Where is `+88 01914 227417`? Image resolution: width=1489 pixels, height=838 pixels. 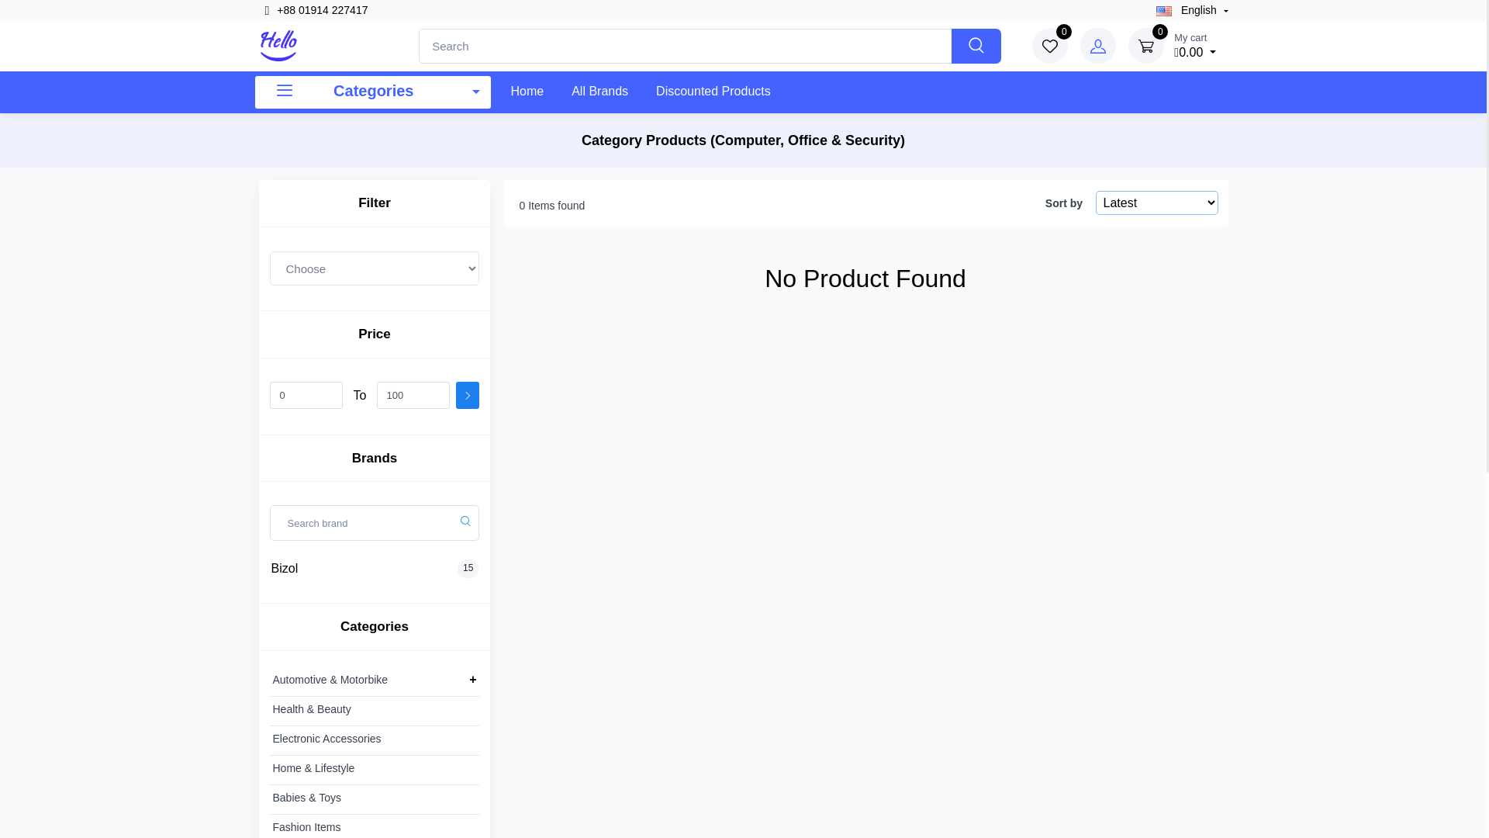 +88 01914 227417 is located at coordinates (316, 11).